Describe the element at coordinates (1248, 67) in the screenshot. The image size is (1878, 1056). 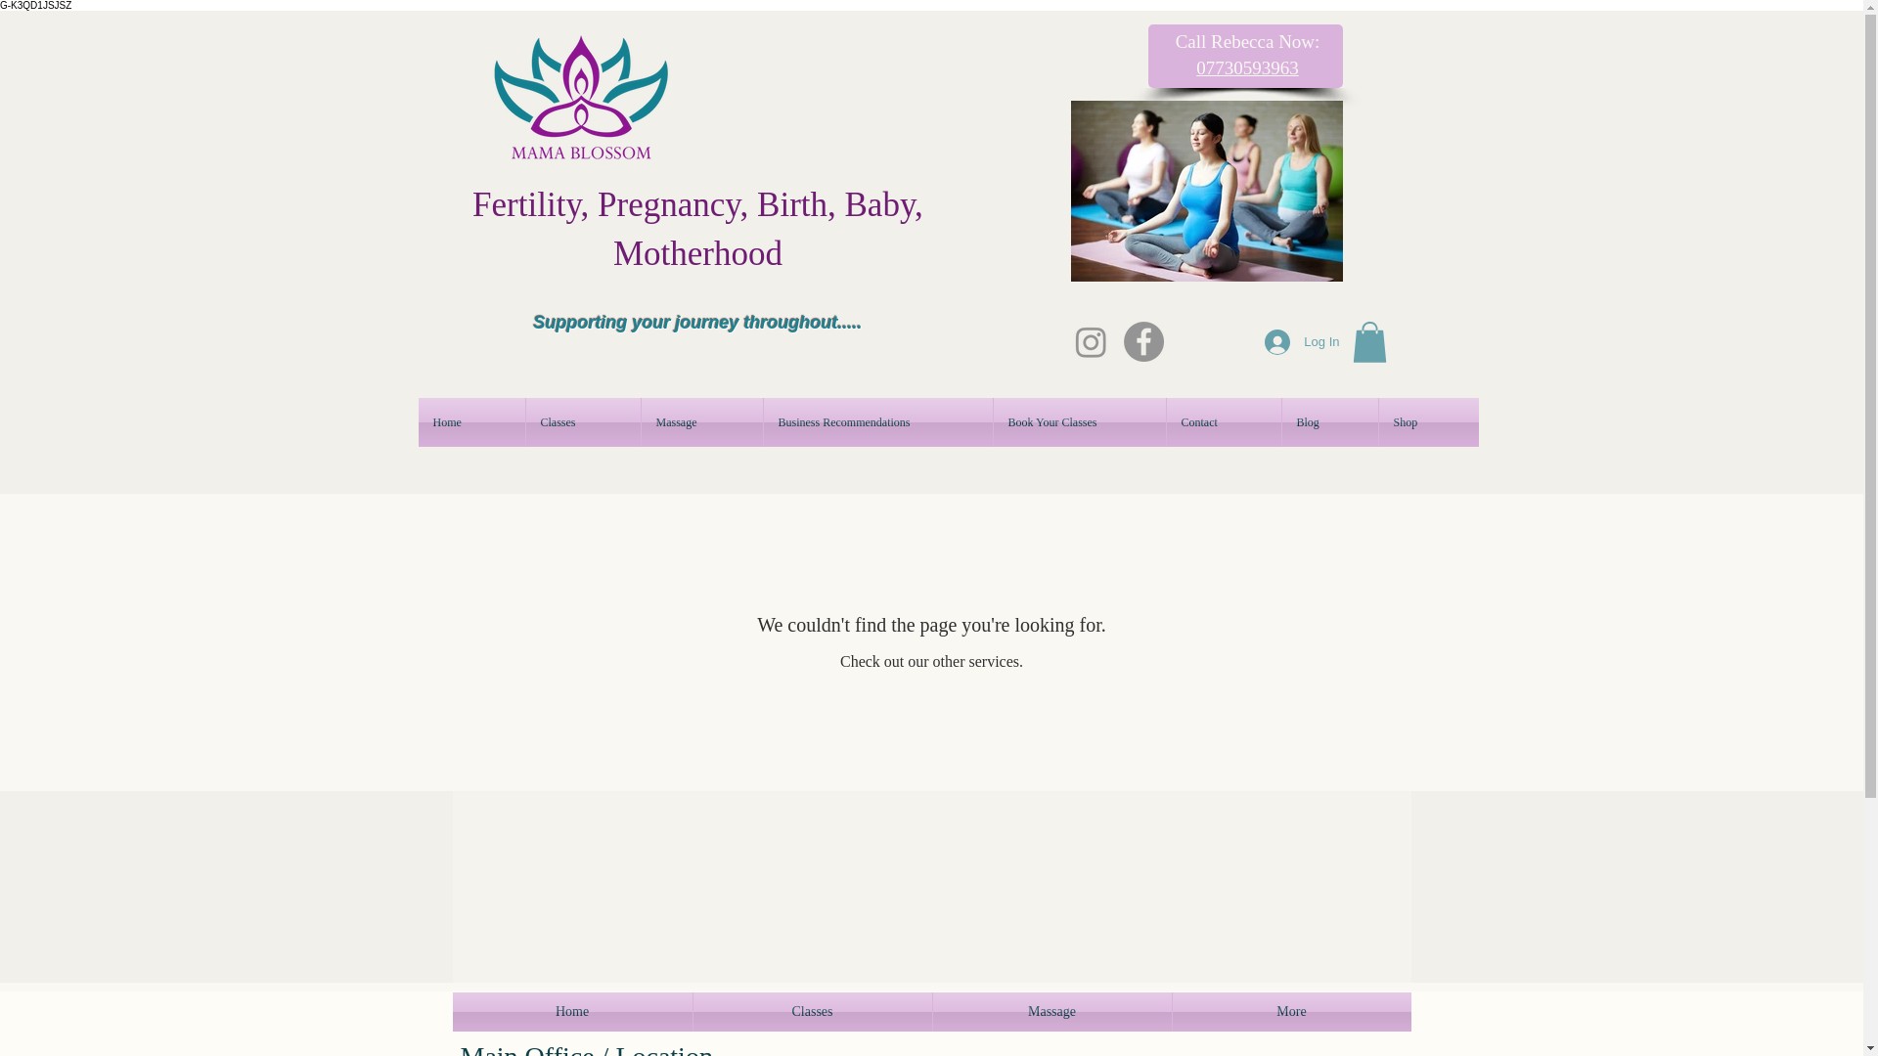
I see `07730593963` at that location.